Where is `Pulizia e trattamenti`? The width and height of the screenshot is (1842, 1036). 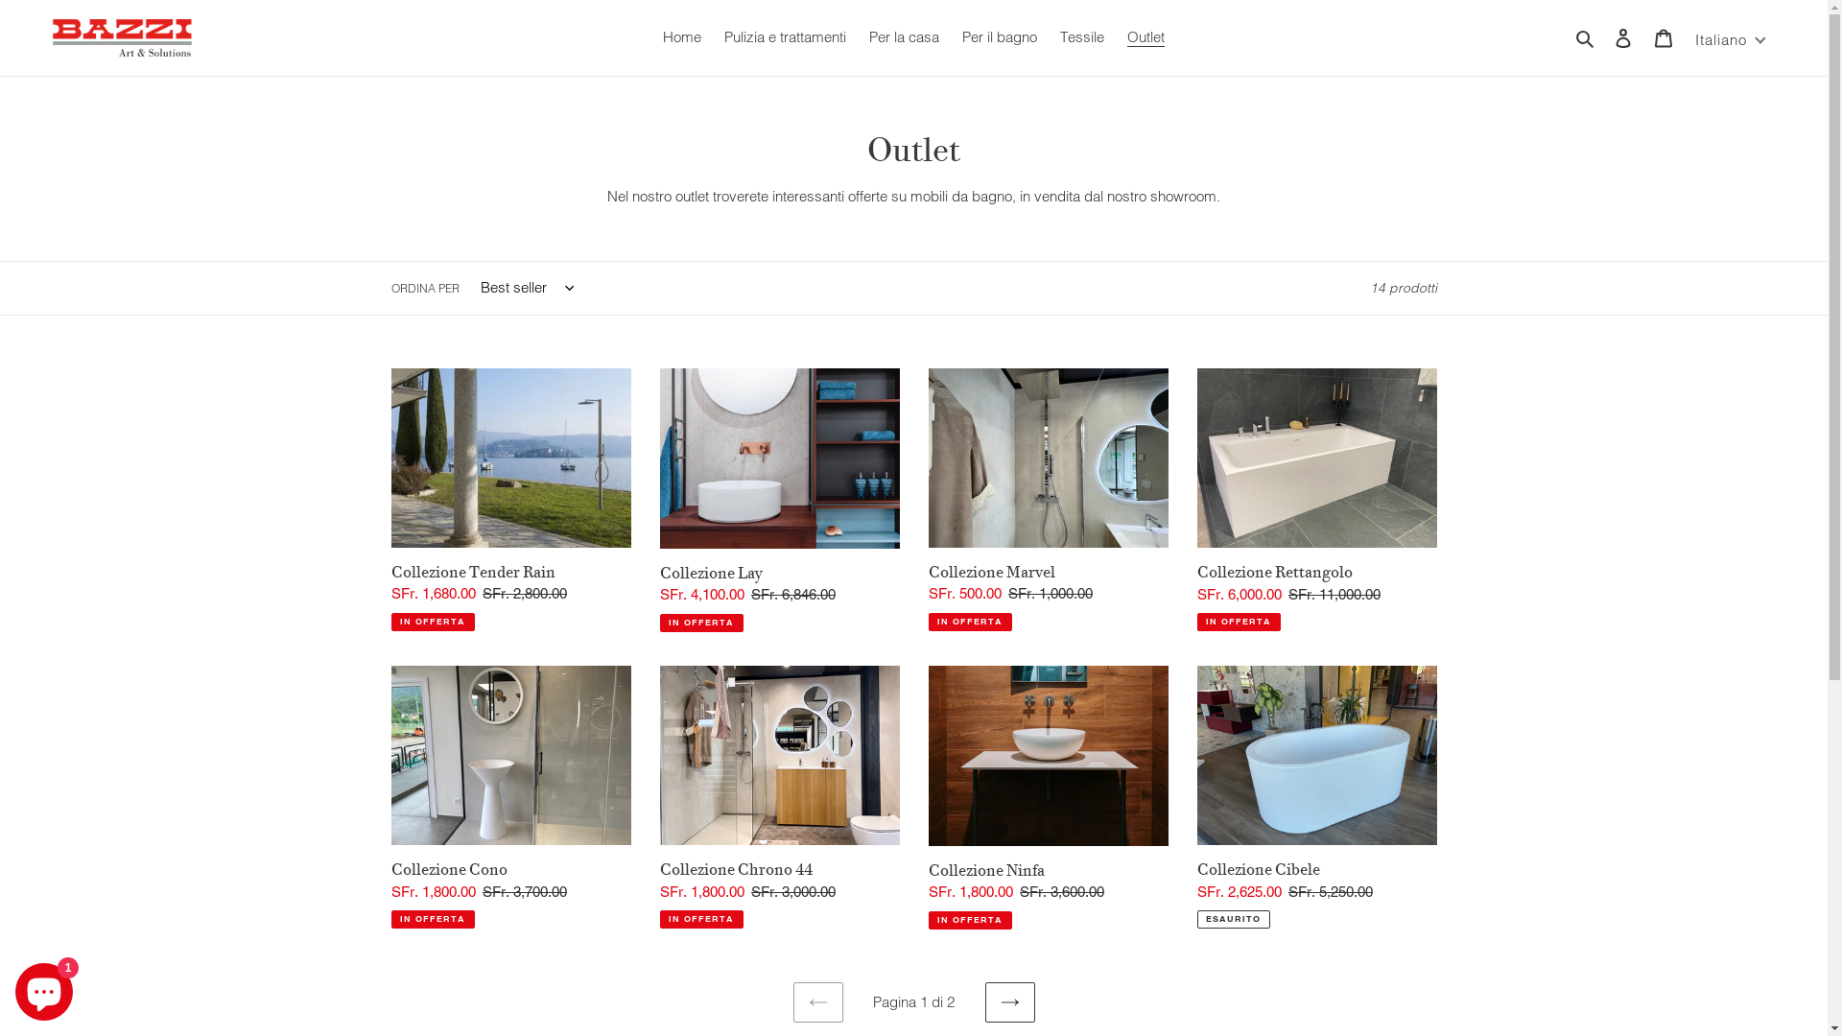 Pulizia e trattamenti is located at coordinates (785, 38).